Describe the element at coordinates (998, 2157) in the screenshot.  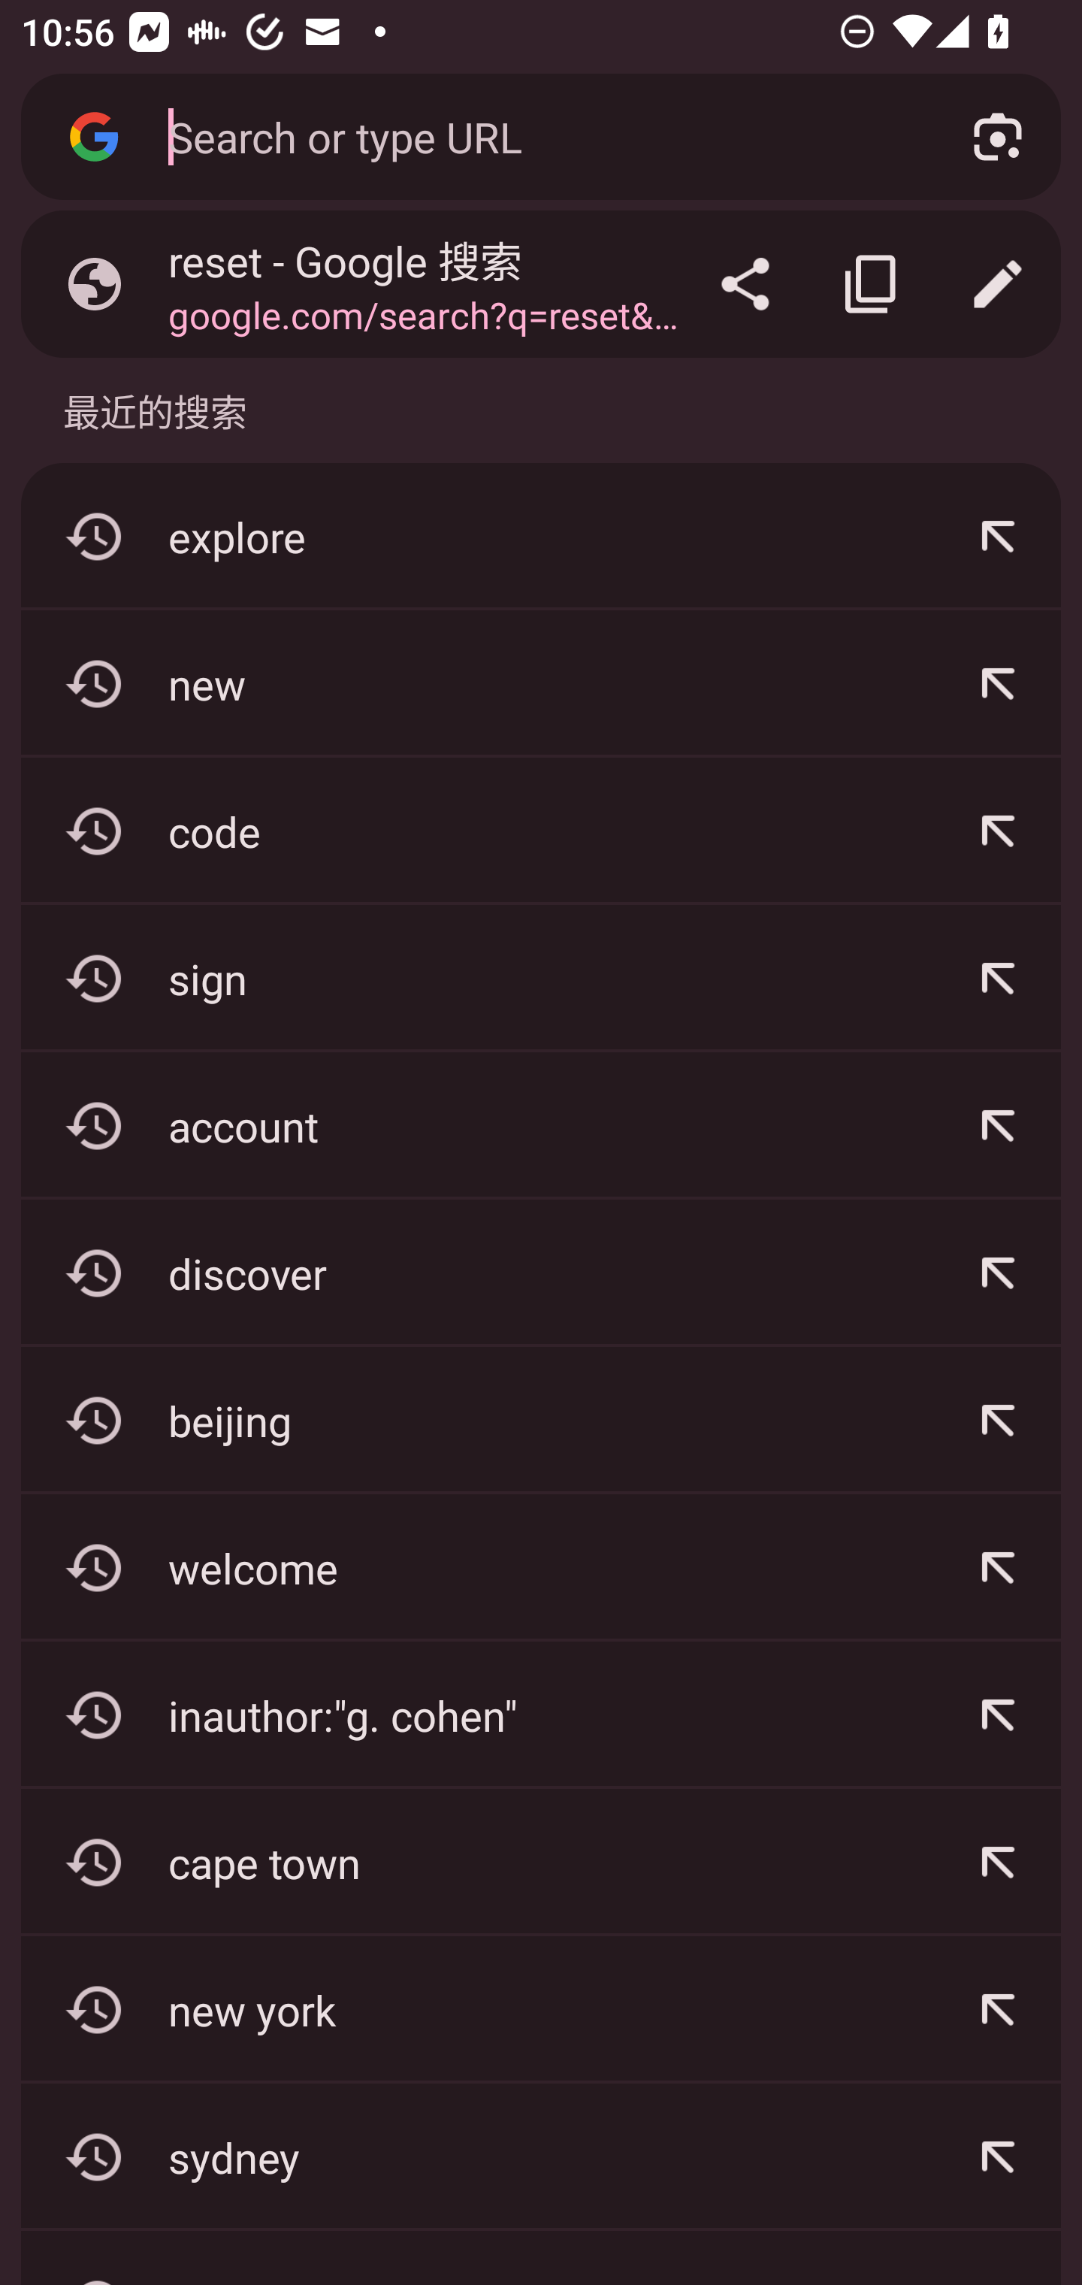
I see `Refine: sydney` at that location.